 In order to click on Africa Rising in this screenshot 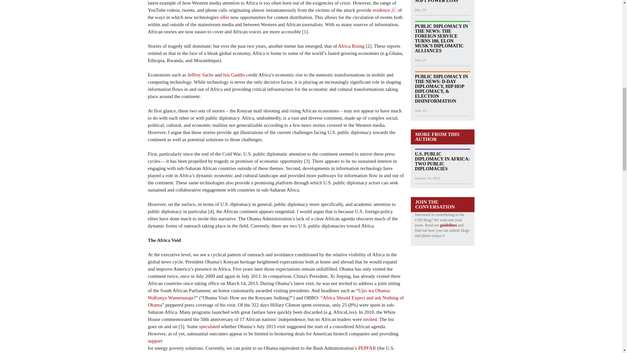, I will do `click(351, 45)`.